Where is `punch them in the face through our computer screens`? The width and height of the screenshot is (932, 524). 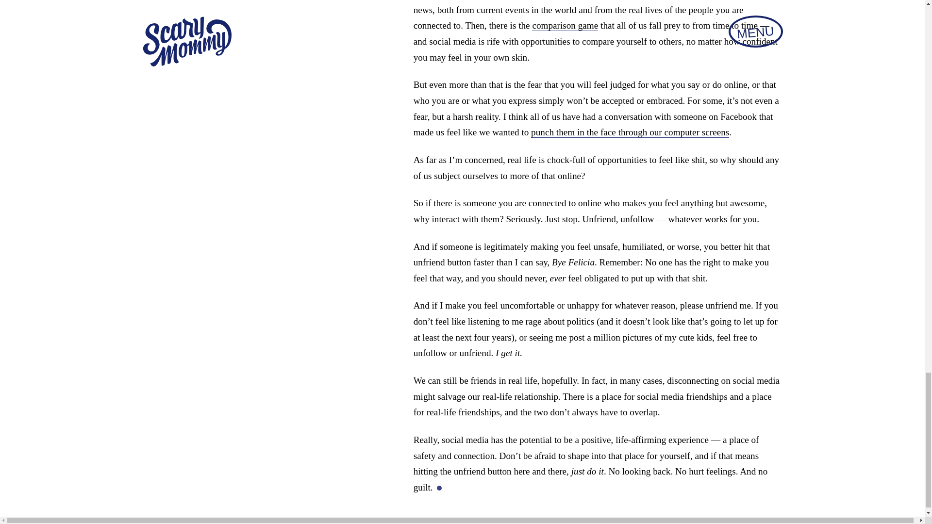
punch them in the face through our computer screens is located at coordinates (630, 132).